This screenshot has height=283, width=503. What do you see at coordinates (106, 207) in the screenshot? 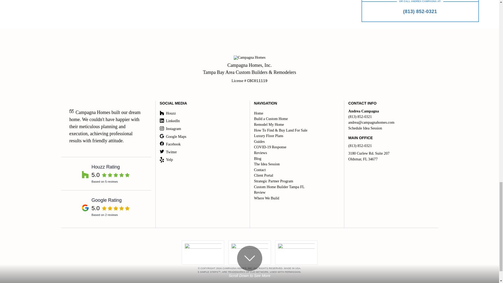
I see `Home` at bounding box center [106, 207].